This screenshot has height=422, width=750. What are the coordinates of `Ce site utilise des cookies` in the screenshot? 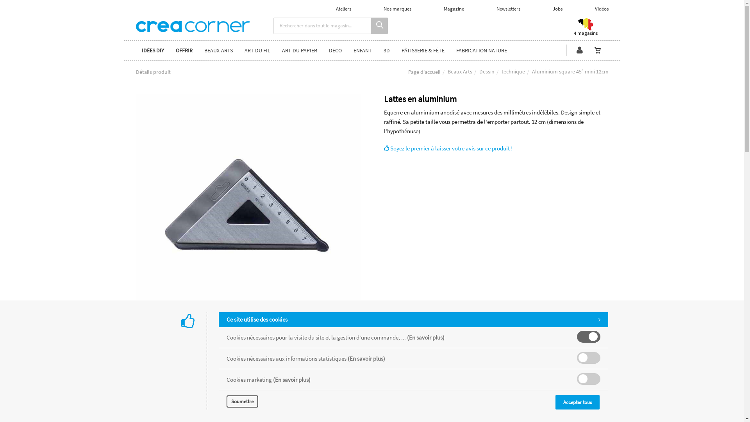 It's located at (413, 320).